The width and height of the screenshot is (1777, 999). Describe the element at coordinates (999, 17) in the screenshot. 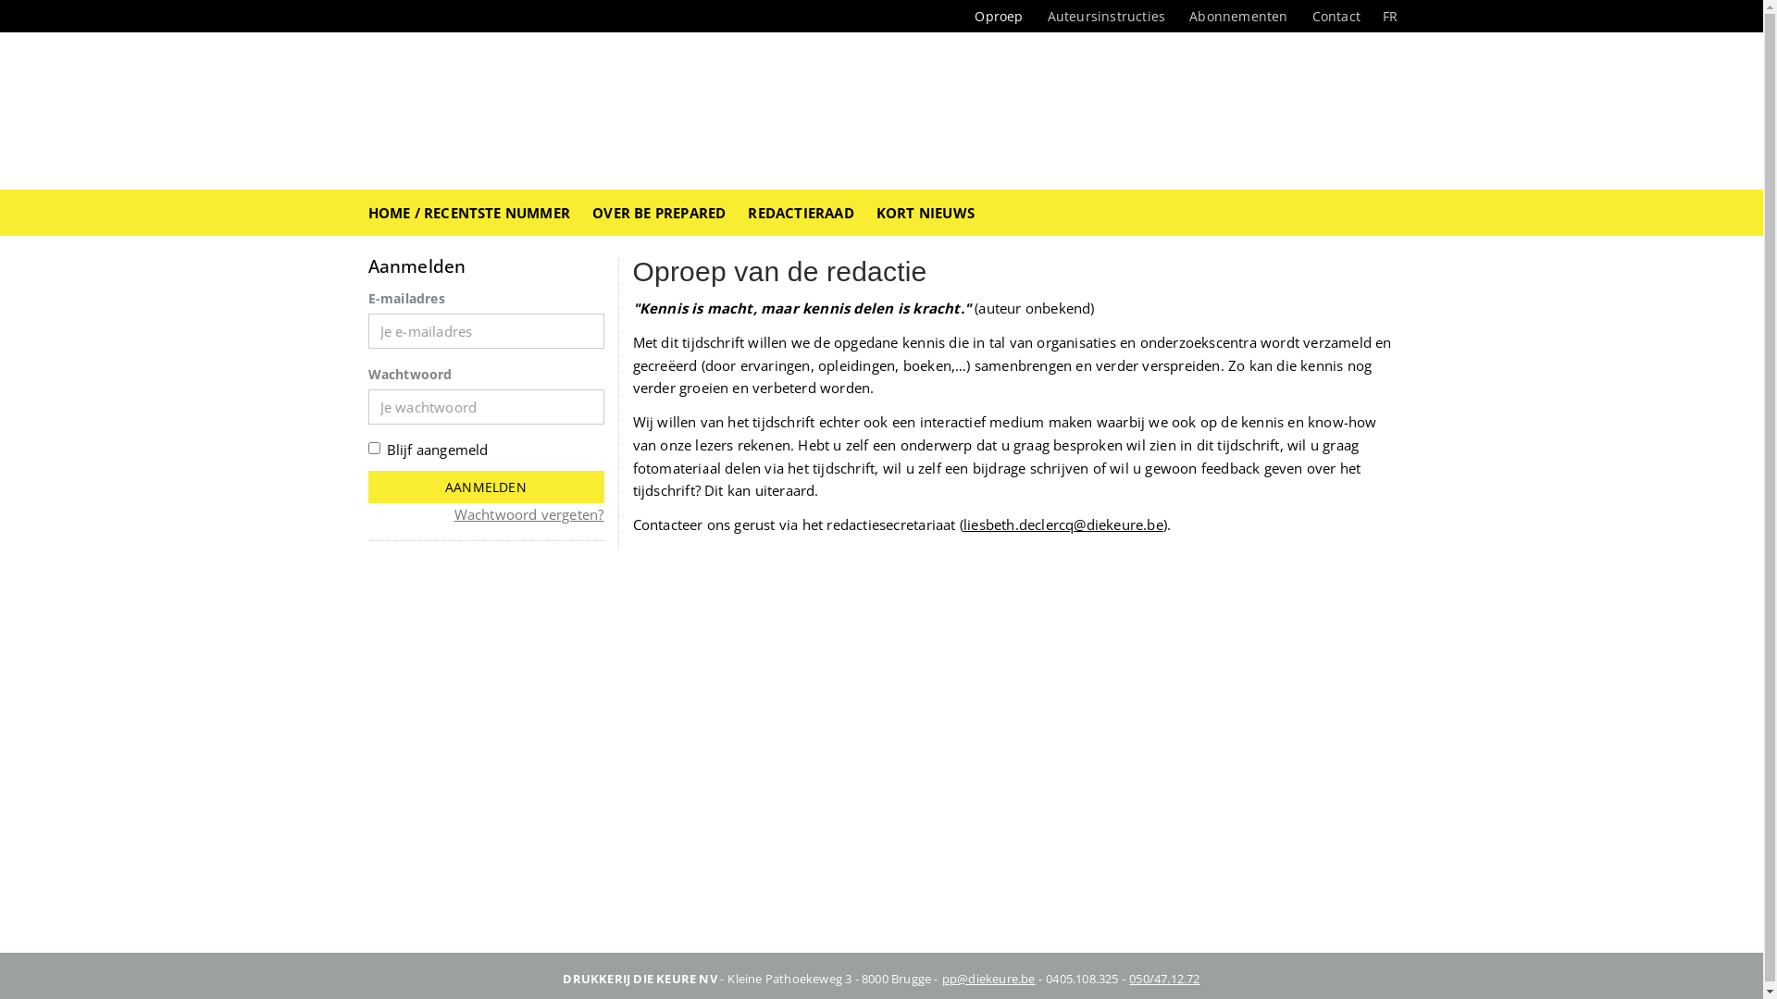

I see `Oproep` at that location.